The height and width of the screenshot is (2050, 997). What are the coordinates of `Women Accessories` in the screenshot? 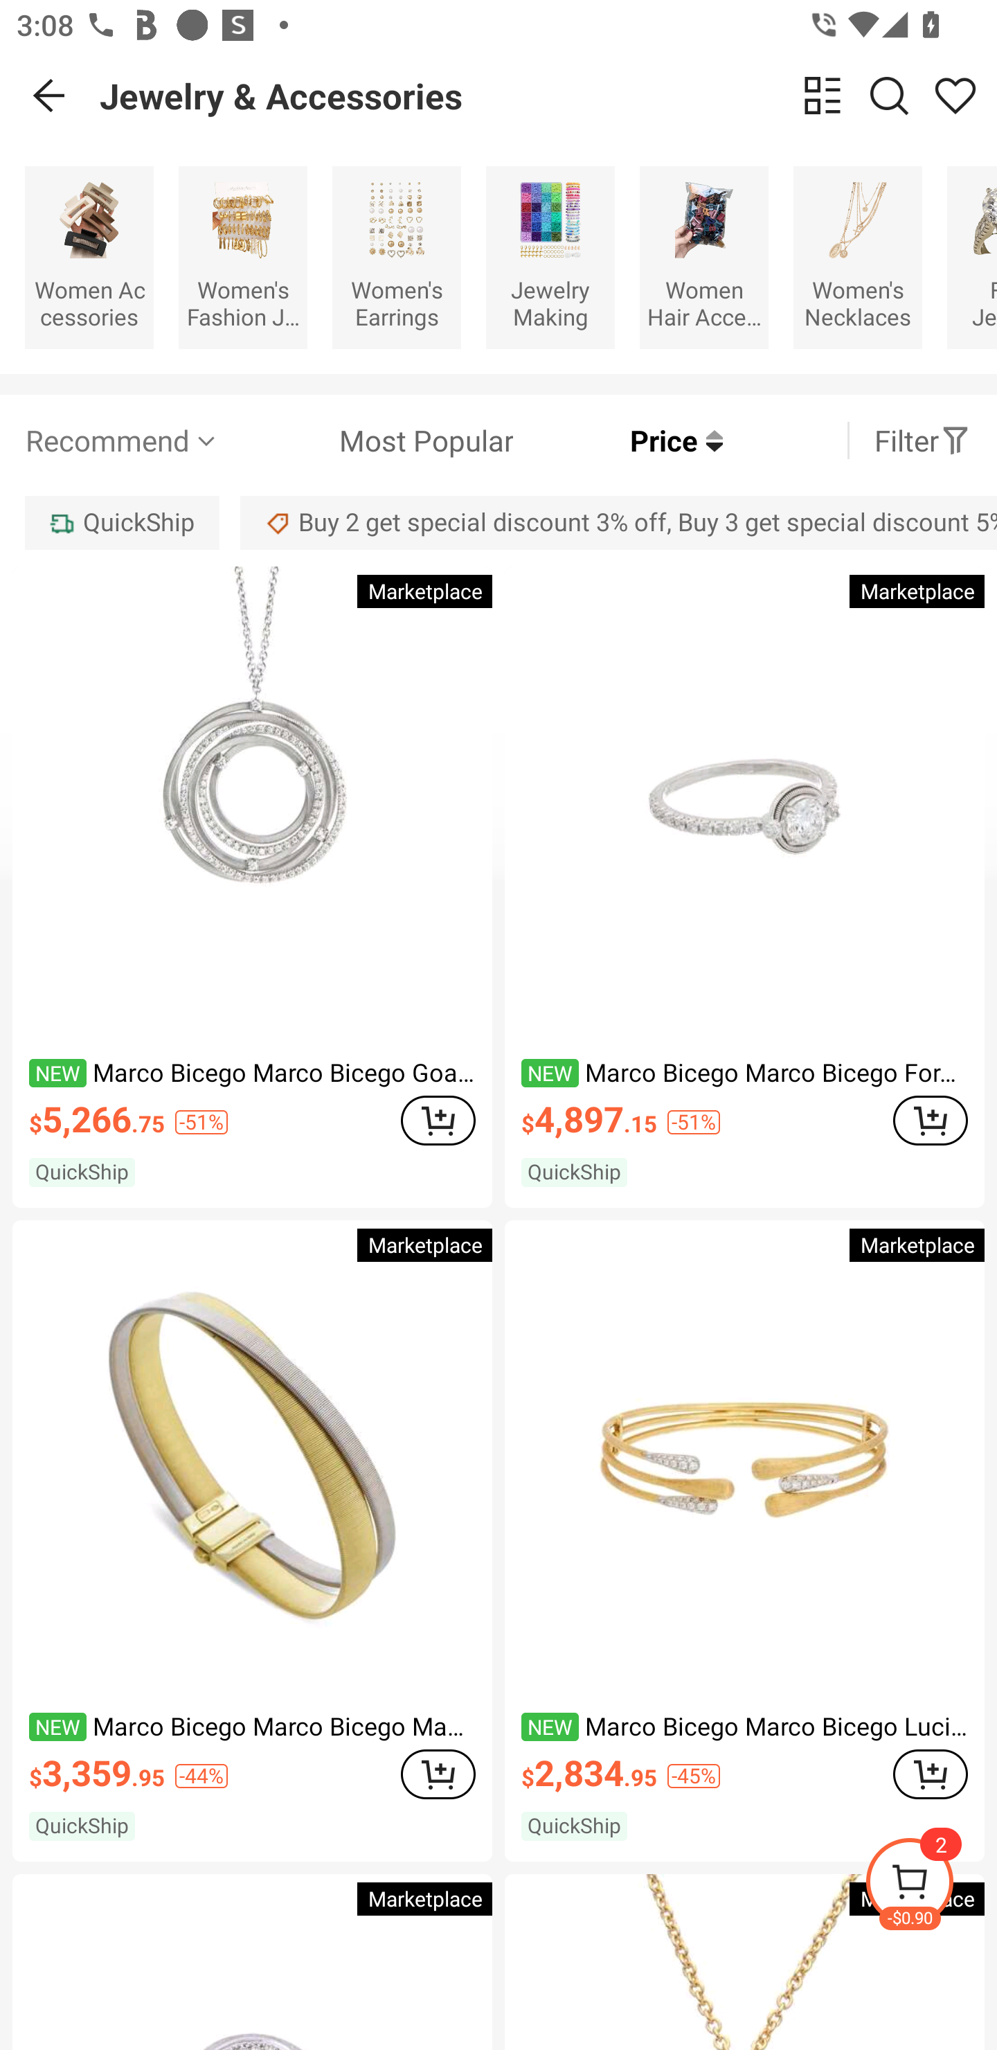 It's located at (89, 257).